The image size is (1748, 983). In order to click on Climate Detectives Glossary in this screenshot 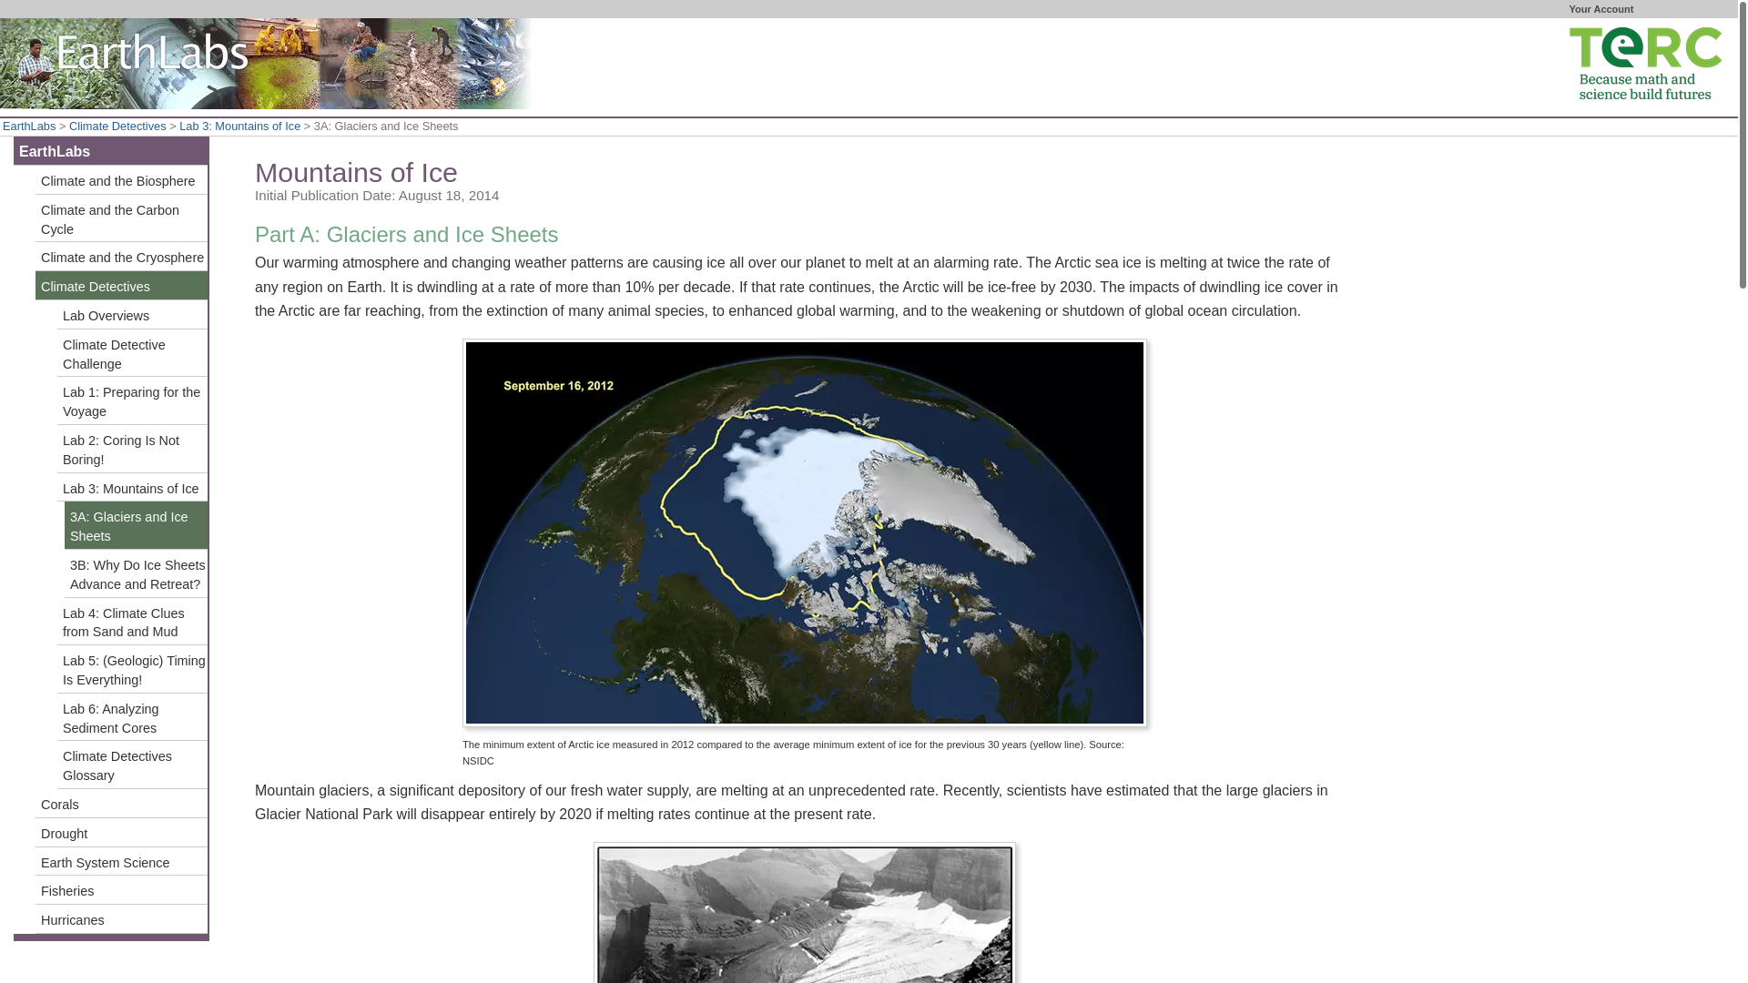, I will do `click(133, 765)`.